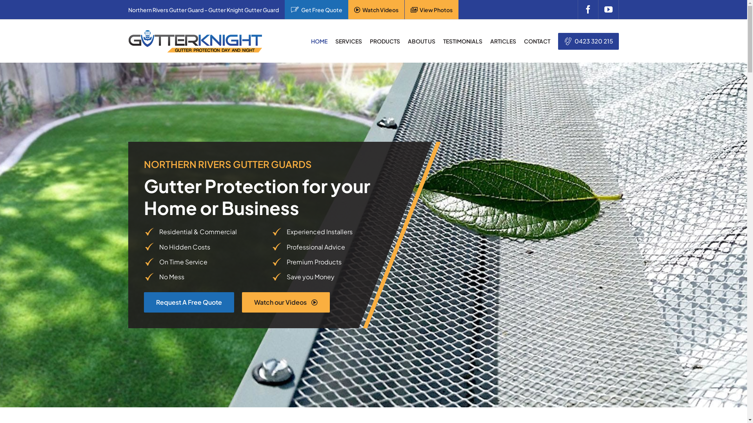 The image size is (753, 423). What do you see at coordinates (376, 9) in the screenshot?
I see `Watch Videos` at bounding box center [376, 9].